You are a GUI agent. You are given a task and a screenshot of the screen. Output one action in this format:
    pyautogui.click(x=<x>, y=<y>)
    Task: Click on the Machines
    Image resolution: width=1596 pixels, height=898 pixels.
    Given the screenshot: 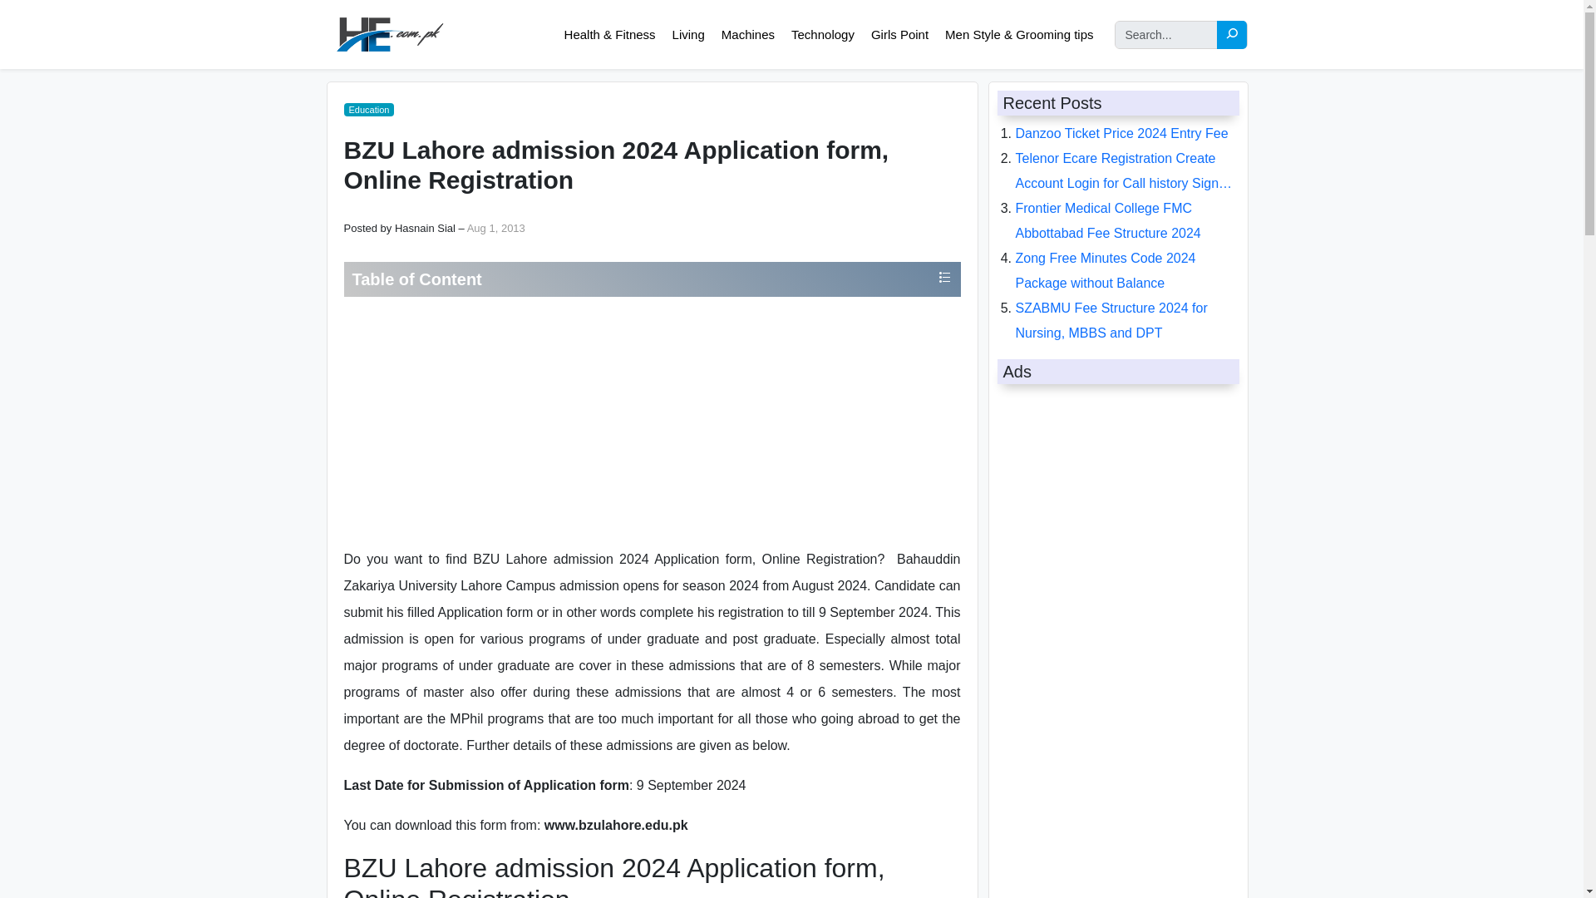 What is the action you would take?
    pyautogui.click(x=747, y=35)
    